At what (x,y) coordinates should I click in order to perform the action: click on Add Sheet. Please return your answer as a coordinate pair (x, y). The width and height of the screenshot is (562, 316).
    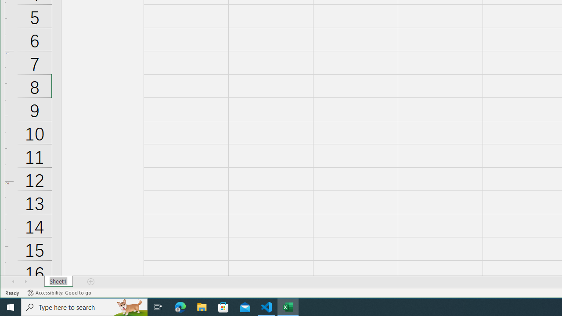
    Looking at the image, I should click on (91, 281).